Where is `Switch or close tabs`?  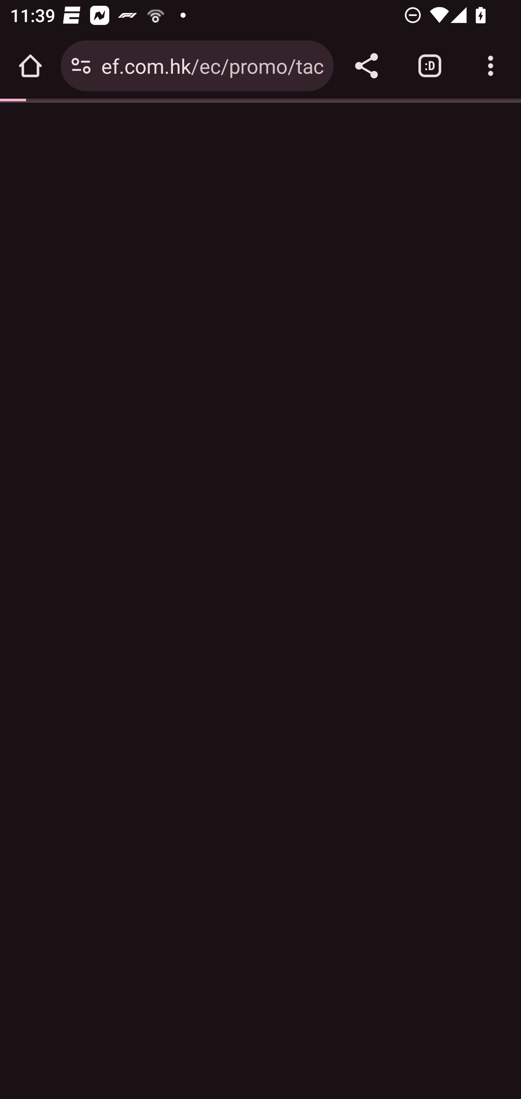 Switch or close tabs is located at coordinates (430, 66).